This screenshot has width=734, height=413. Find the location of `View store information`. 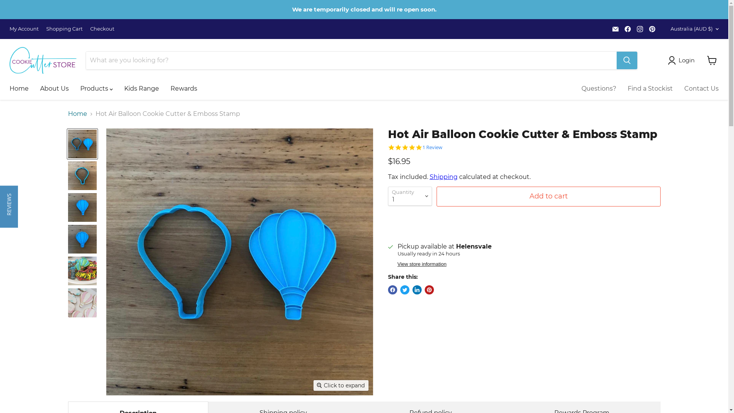

View store information is located at coordinates (422, 265).